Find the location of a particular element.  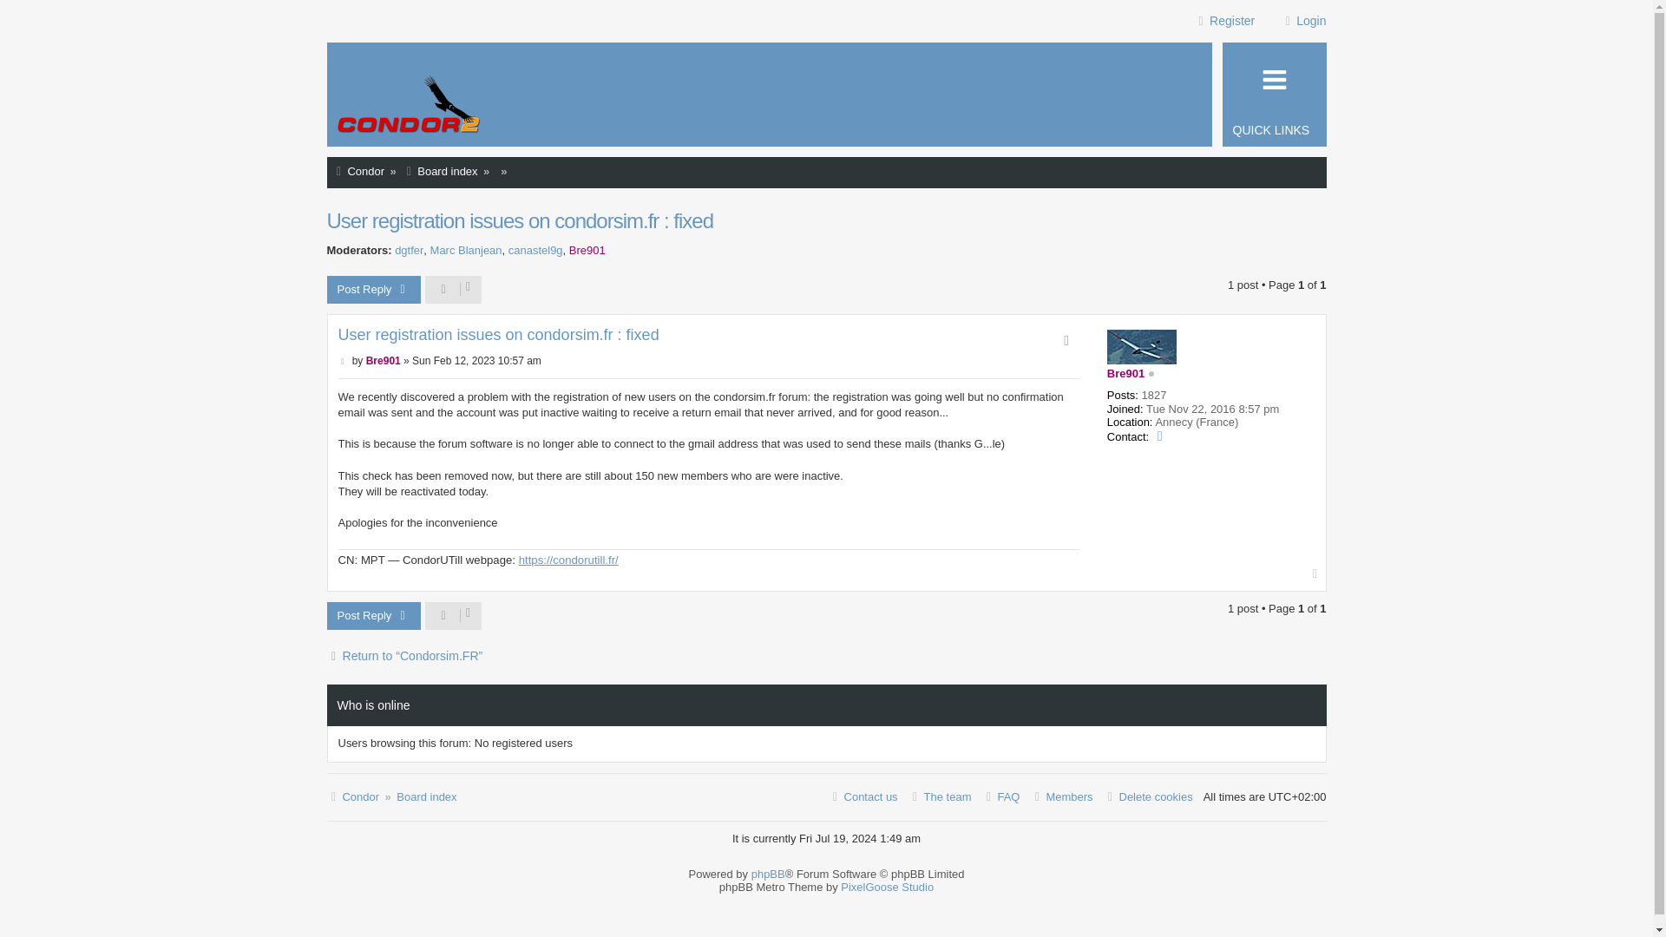

Quote is located at coordinates (1066, 341).